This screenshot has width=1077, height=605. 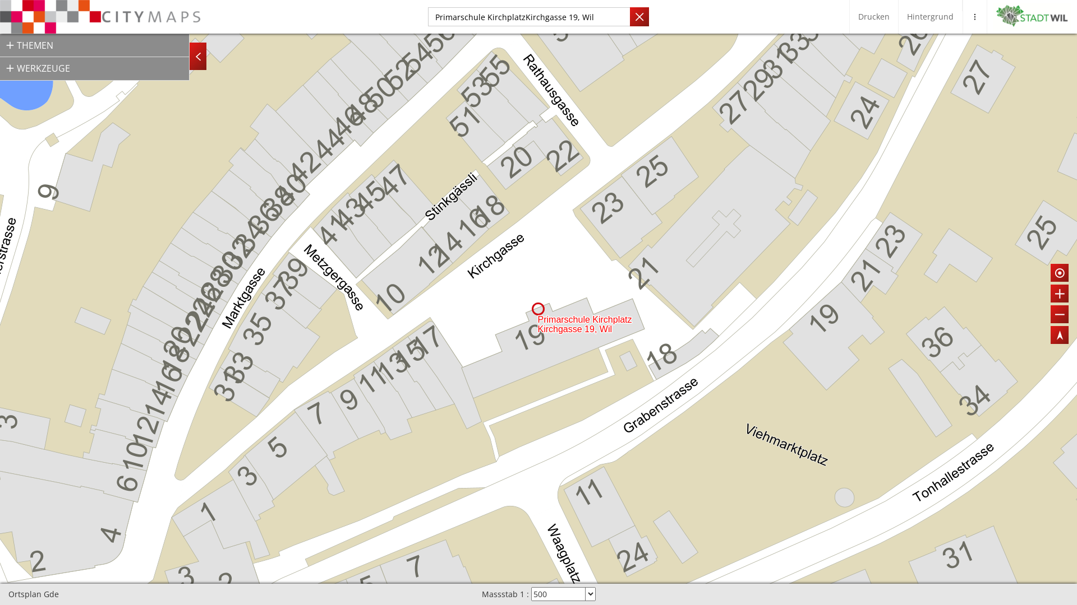 I want to click on Weitere Funktionen, so click(x=975, y=17).